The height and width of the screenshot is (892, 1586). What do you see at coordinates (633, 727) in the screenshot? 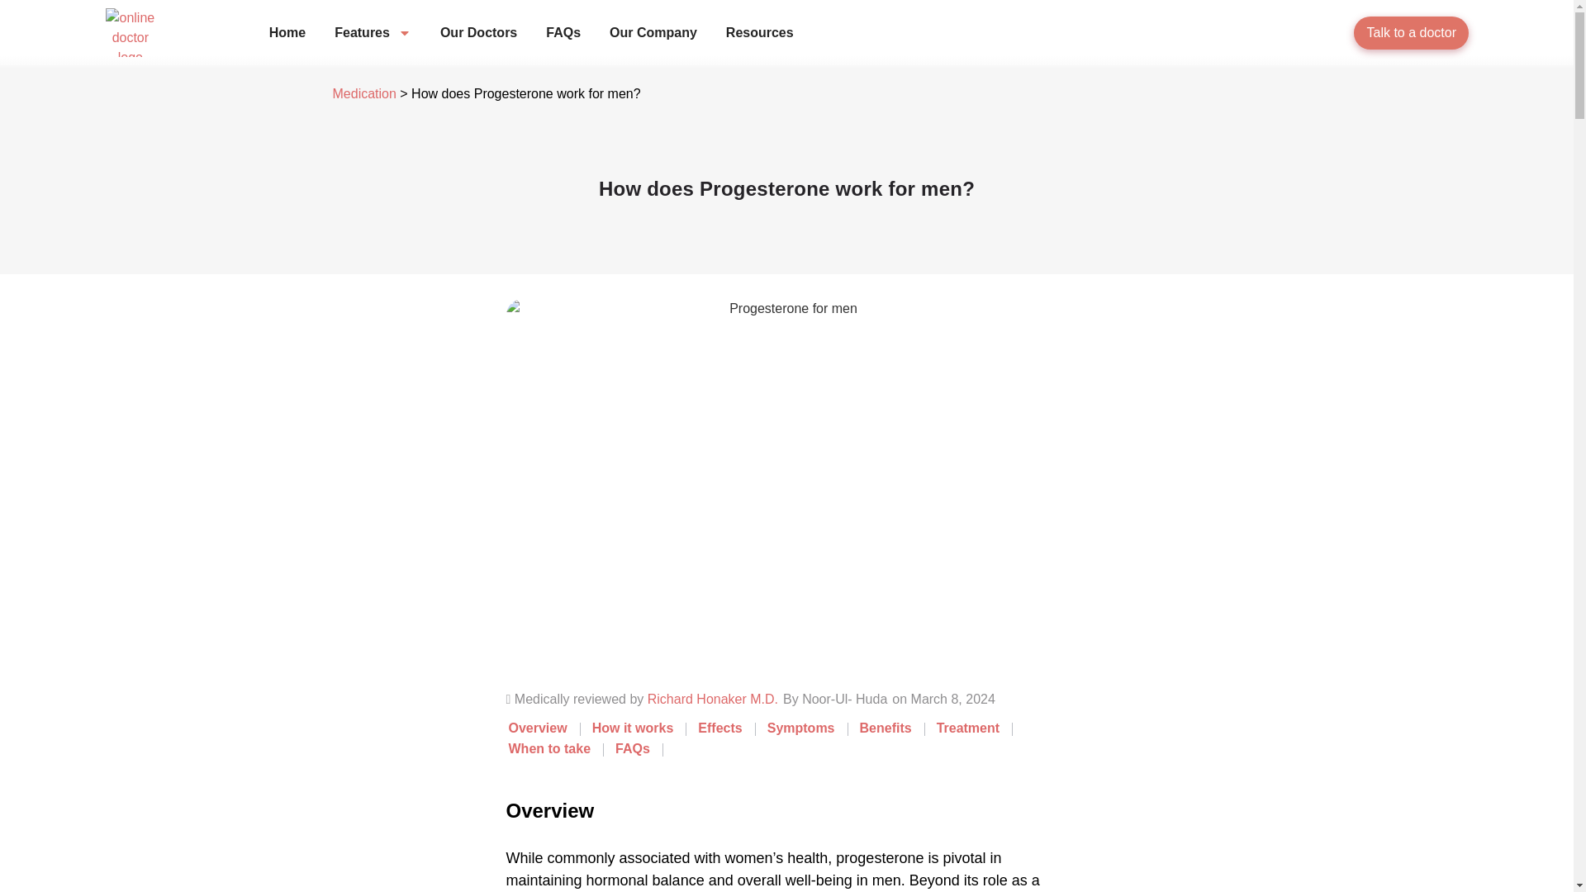
I see `How it works` at bounding box center [633, 727].